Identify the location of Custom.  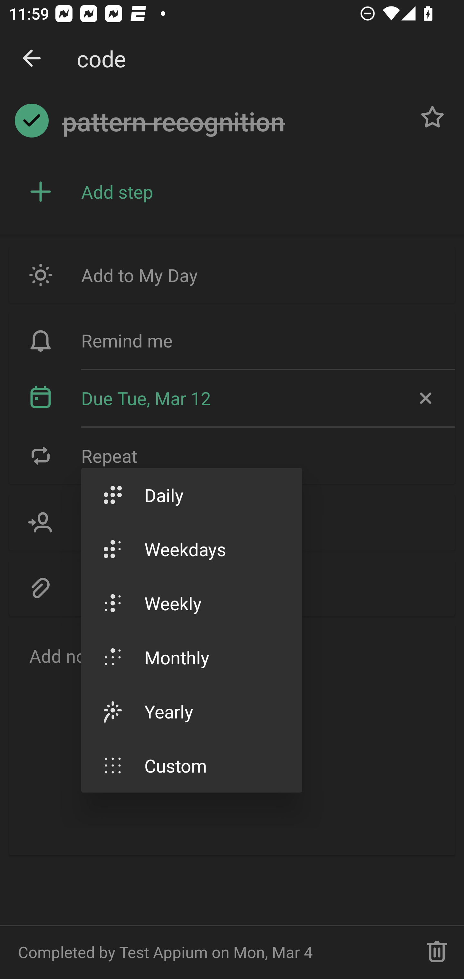
(191, 765).